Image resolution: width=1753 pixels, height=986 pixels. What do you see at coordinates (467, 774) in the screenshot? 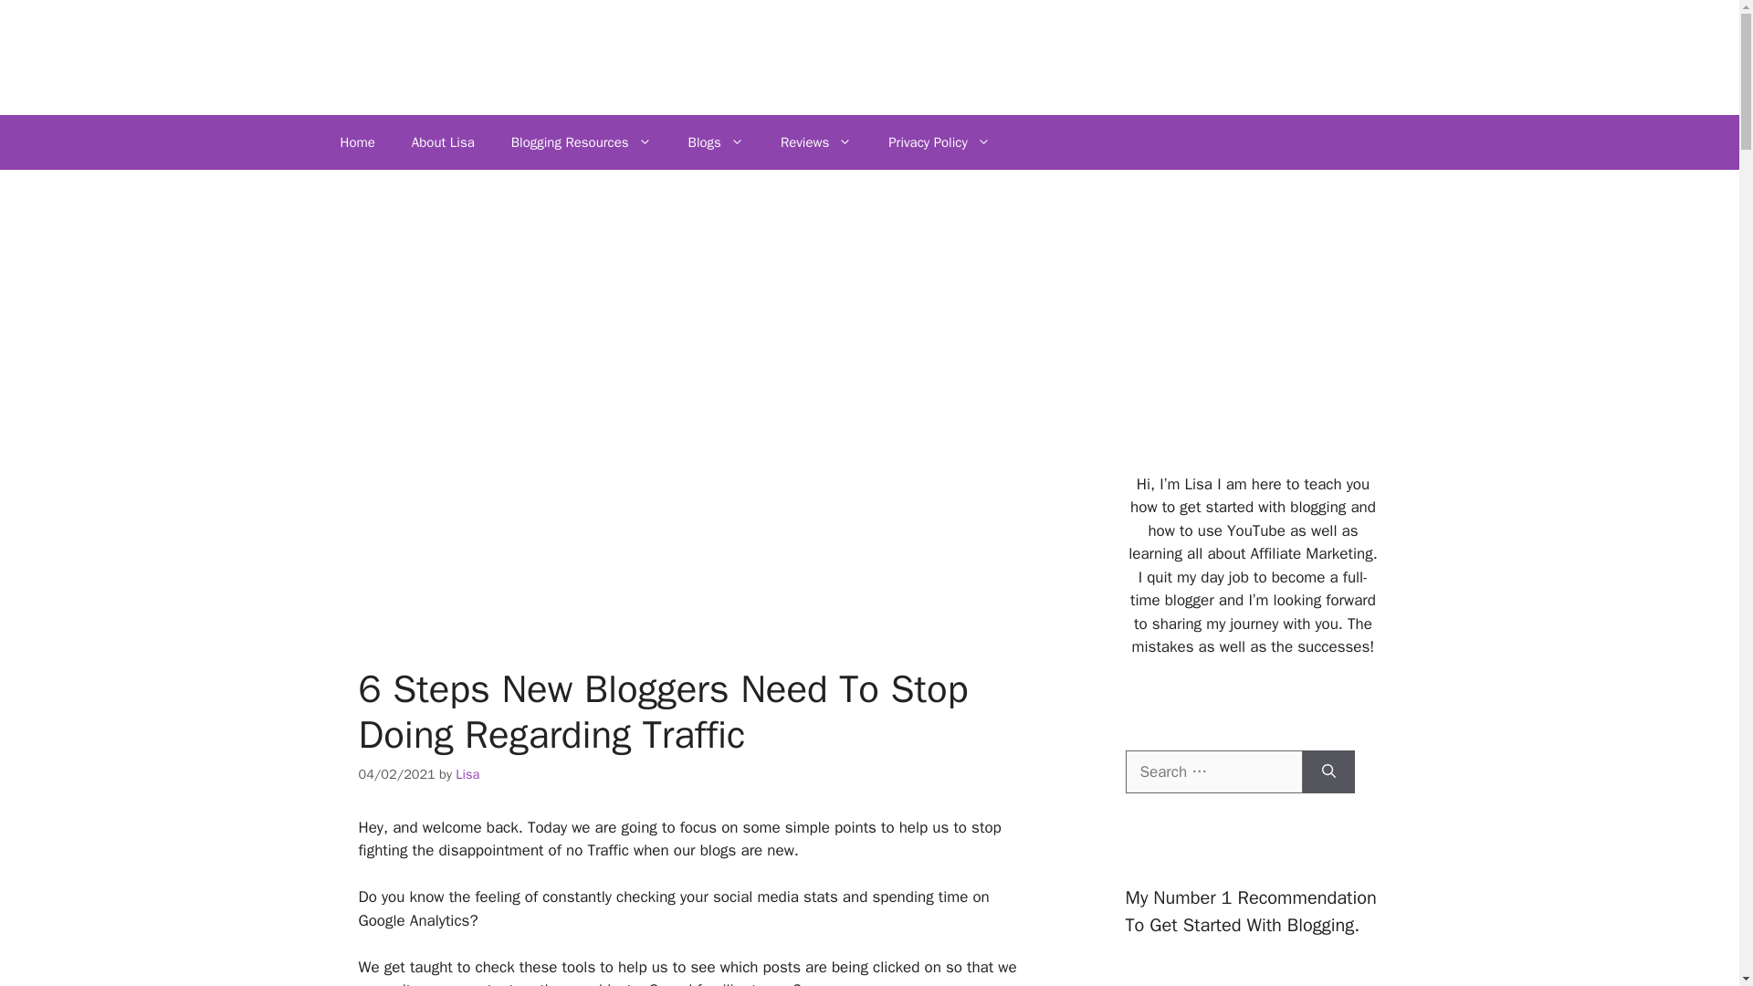
I see `Lisa` at bounding box center [467, 774].